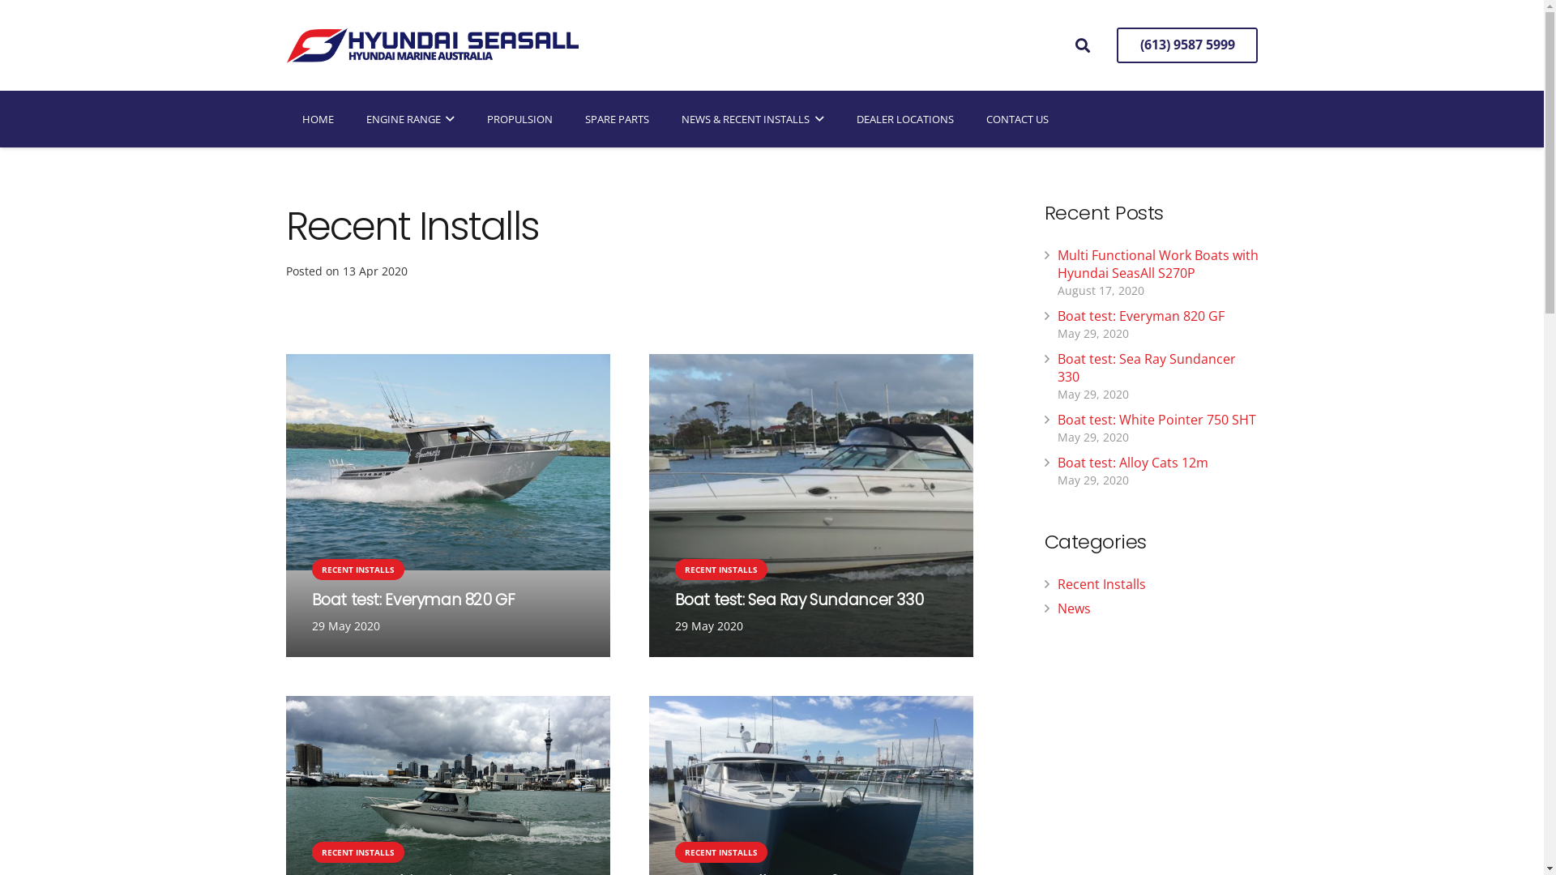 The width and height of the screenshot is (1556, 875). Describe the element at coordinates (799, 600) in the screenshot. I see `Boat test: Sea Ray Sundancer 330` at that location.